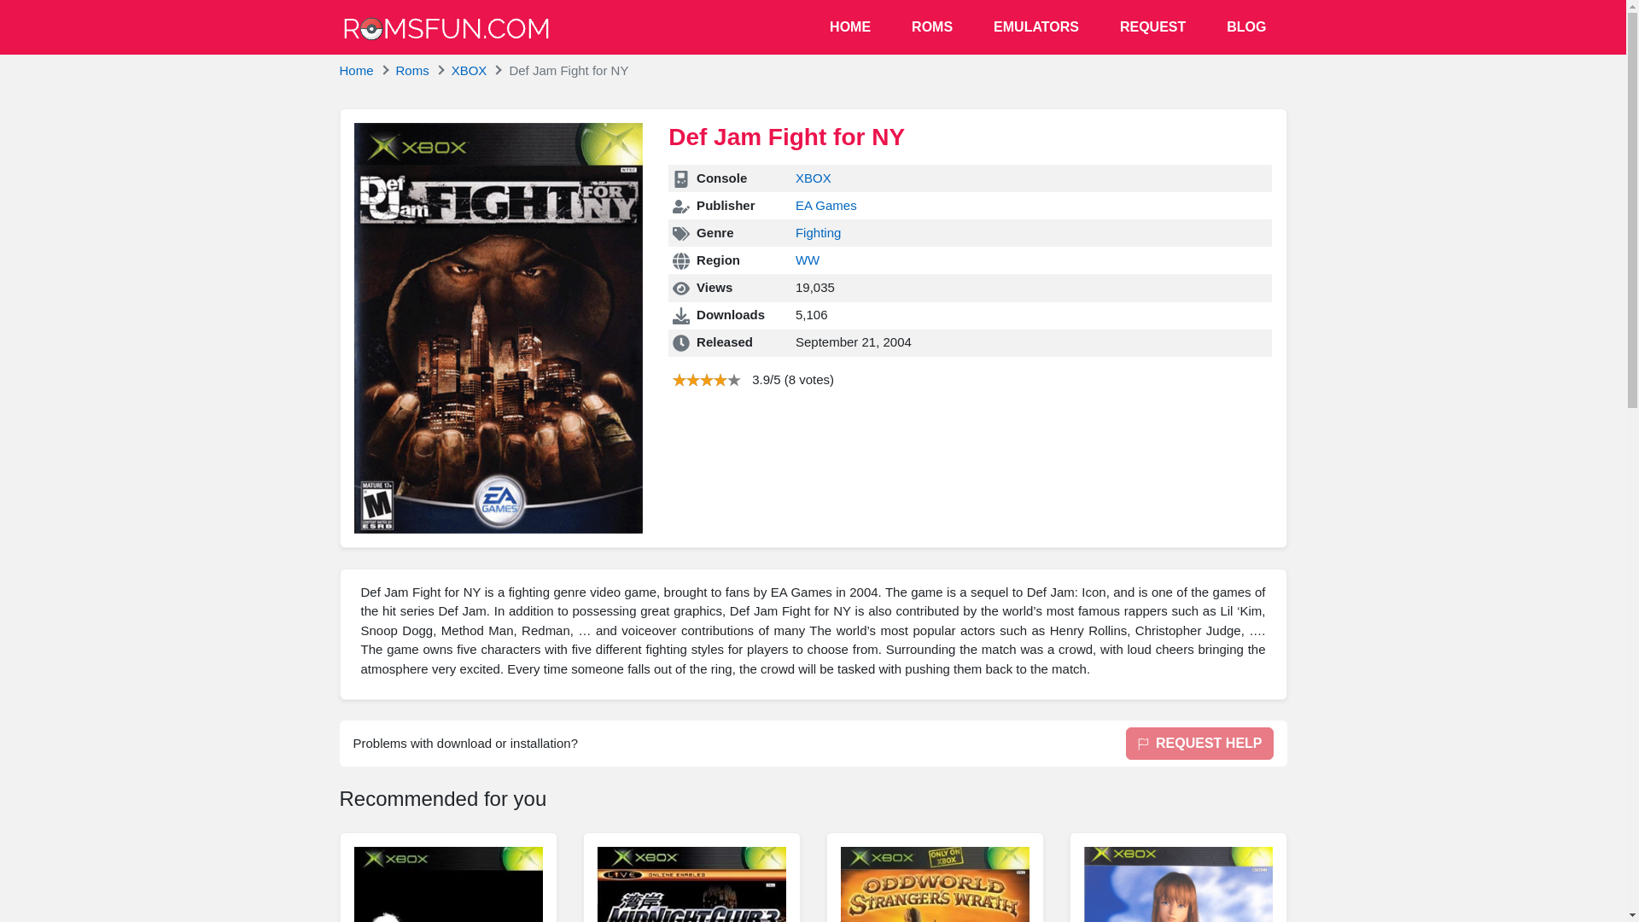 Image resolution: width=1639 pixels, height=922 pixels. I want to click on The Godfather, so click(447, 884).